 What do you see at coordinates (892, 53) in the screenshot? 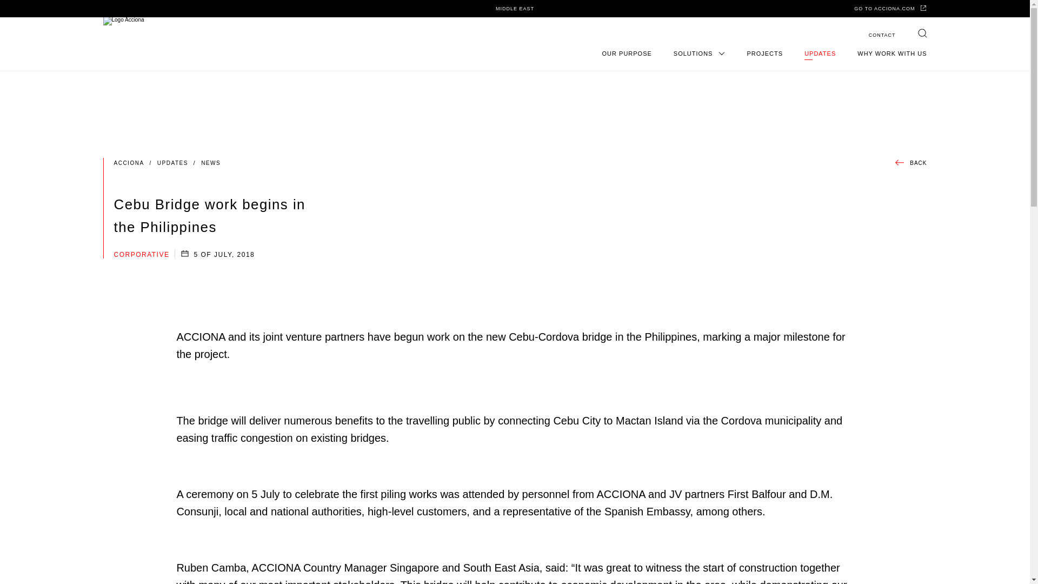
I see `WHY WORK WITH US` at bounding box center [892, 53].